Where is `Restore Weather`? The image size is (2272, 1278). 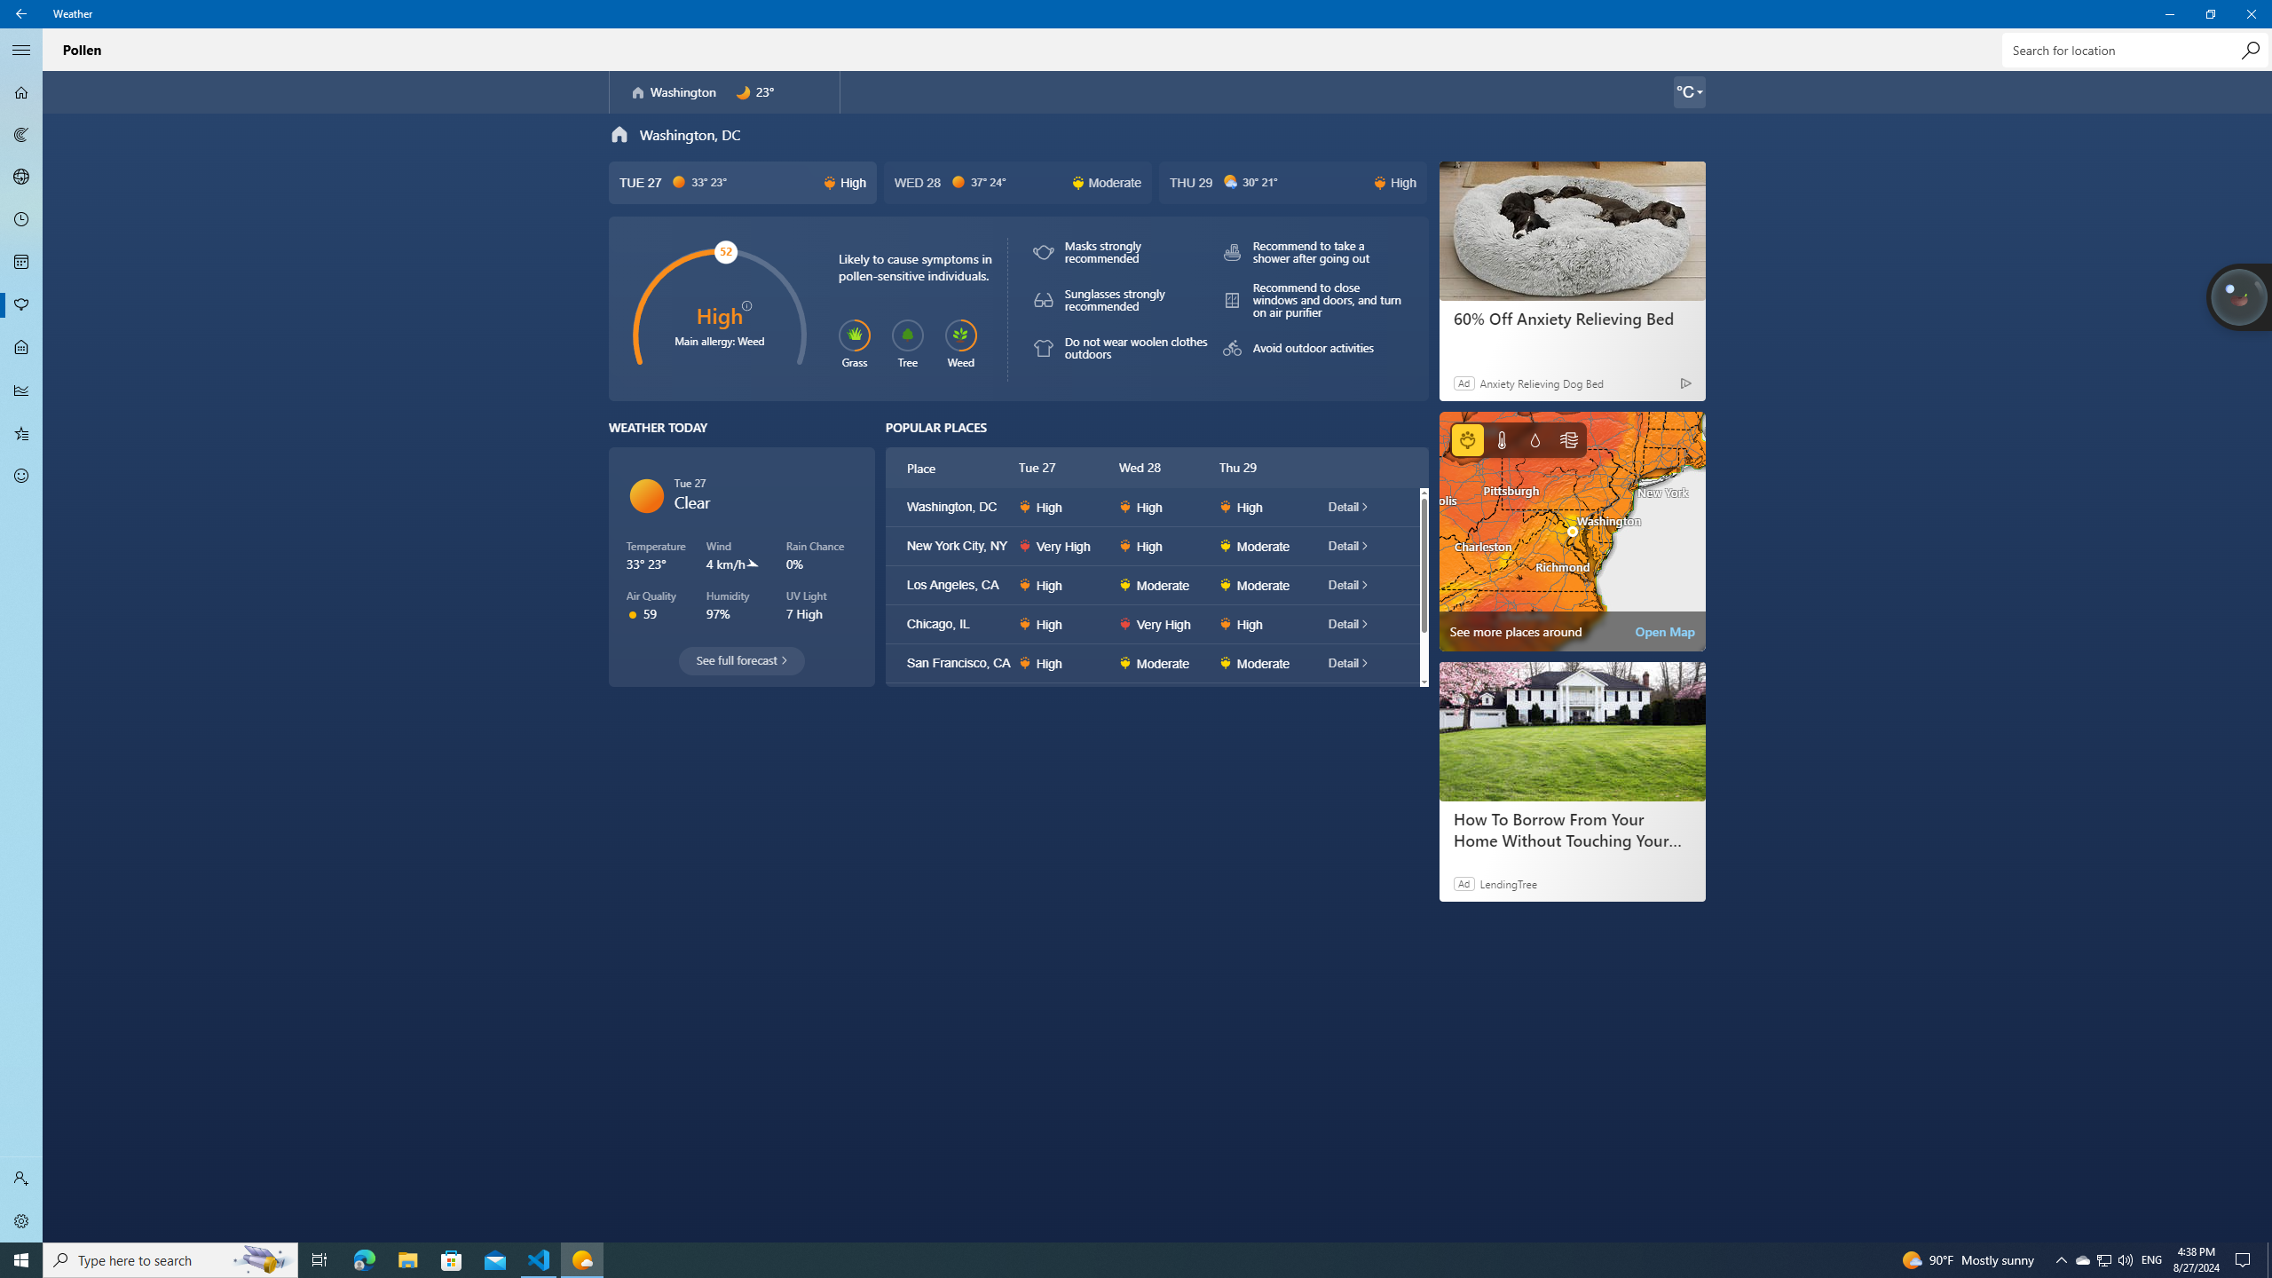 Restore Weather is located at coordinates (2210, 14).